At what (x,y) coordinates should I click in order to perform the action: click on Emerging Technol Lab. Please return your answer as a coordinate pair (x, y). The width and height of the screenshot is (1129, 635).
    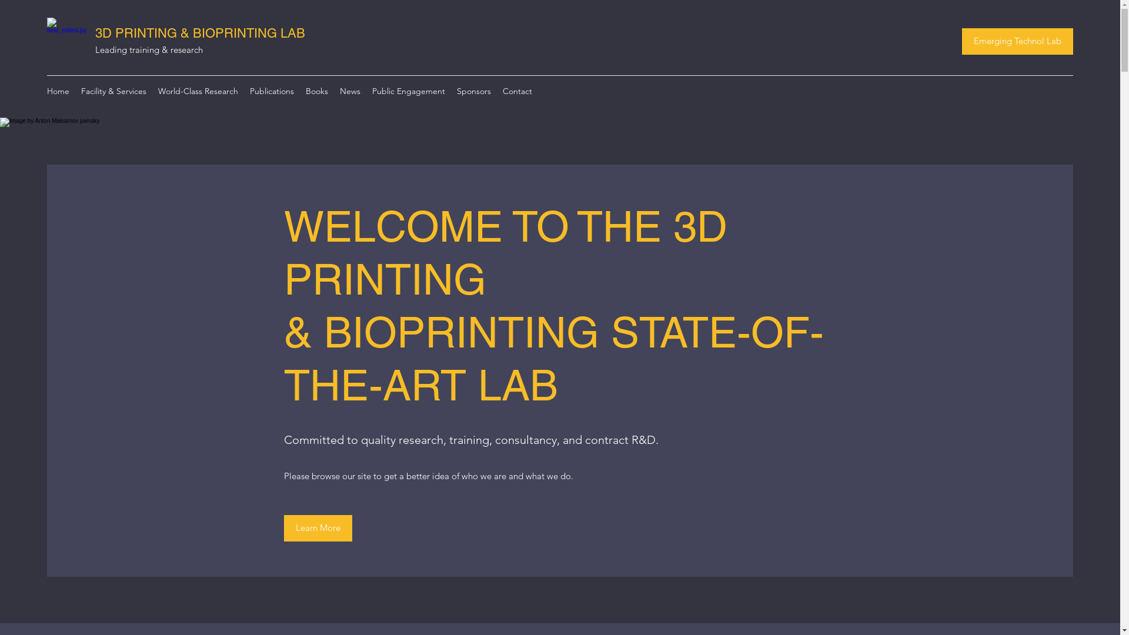
    Looking at the image, I should click on (1017, 41).